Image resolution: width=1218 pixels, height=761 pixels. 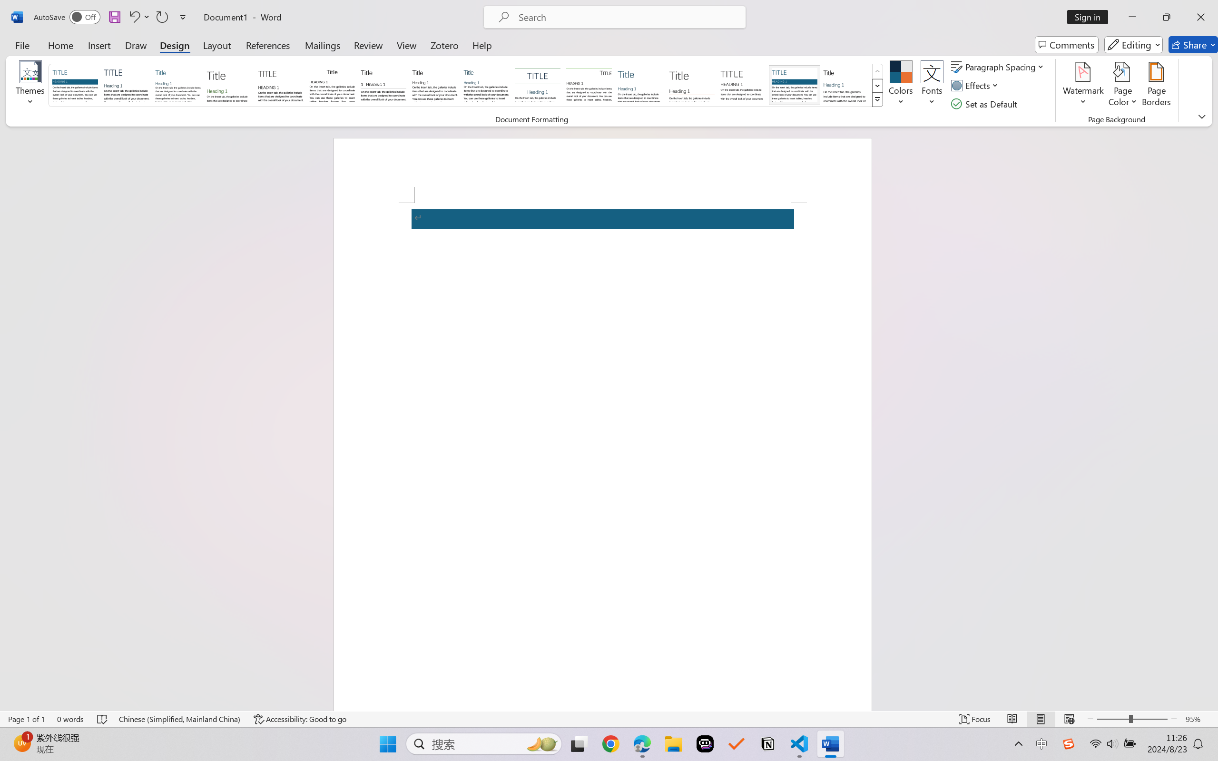 What do you see at coordinates (435, 85) in the screenshot?
I see `Black & White (Word 2013)` at bounding box center [435, 85].